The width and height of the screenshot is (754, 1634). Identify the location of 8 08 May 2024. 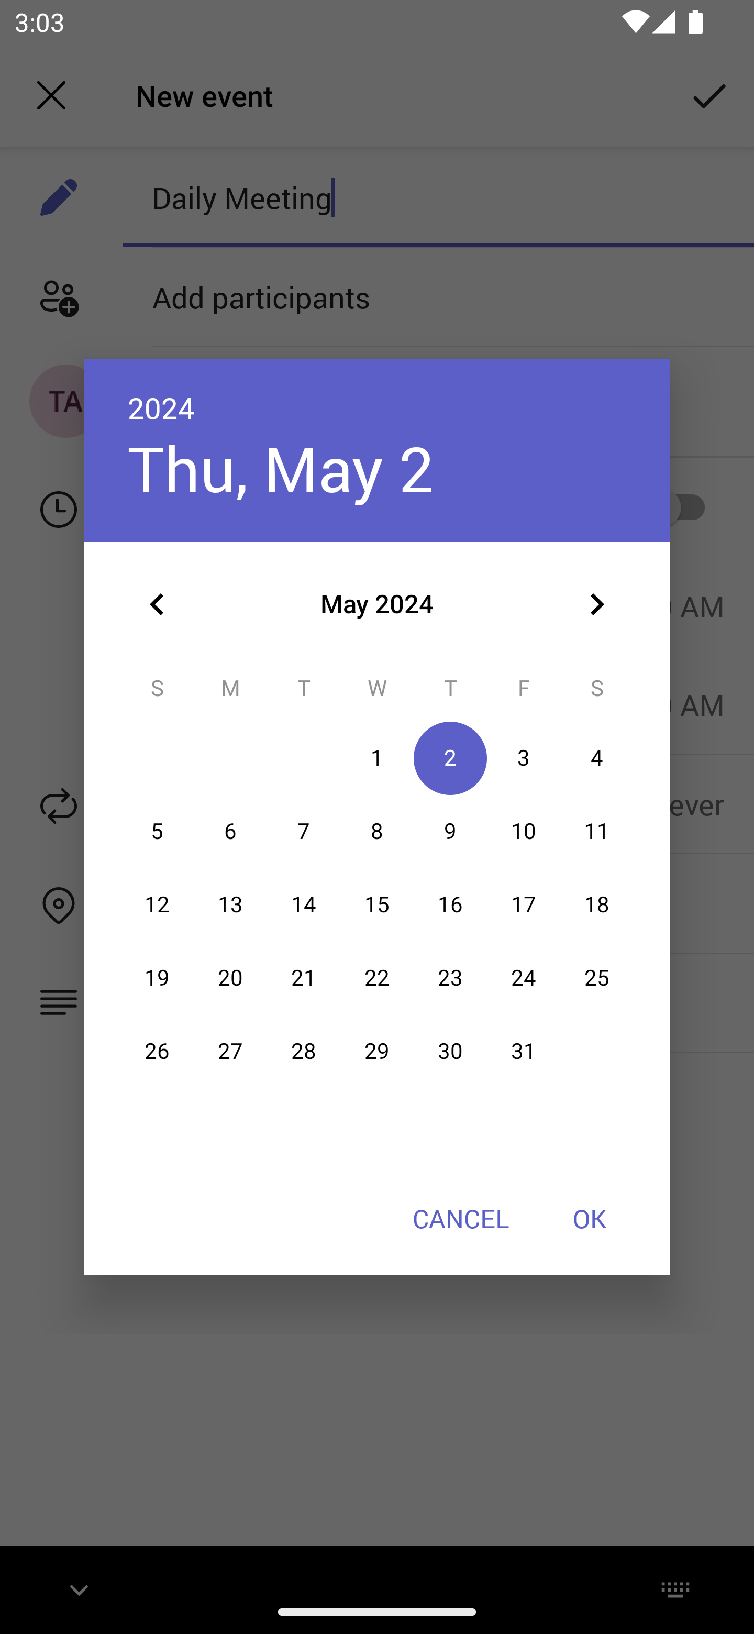
(377, 832).